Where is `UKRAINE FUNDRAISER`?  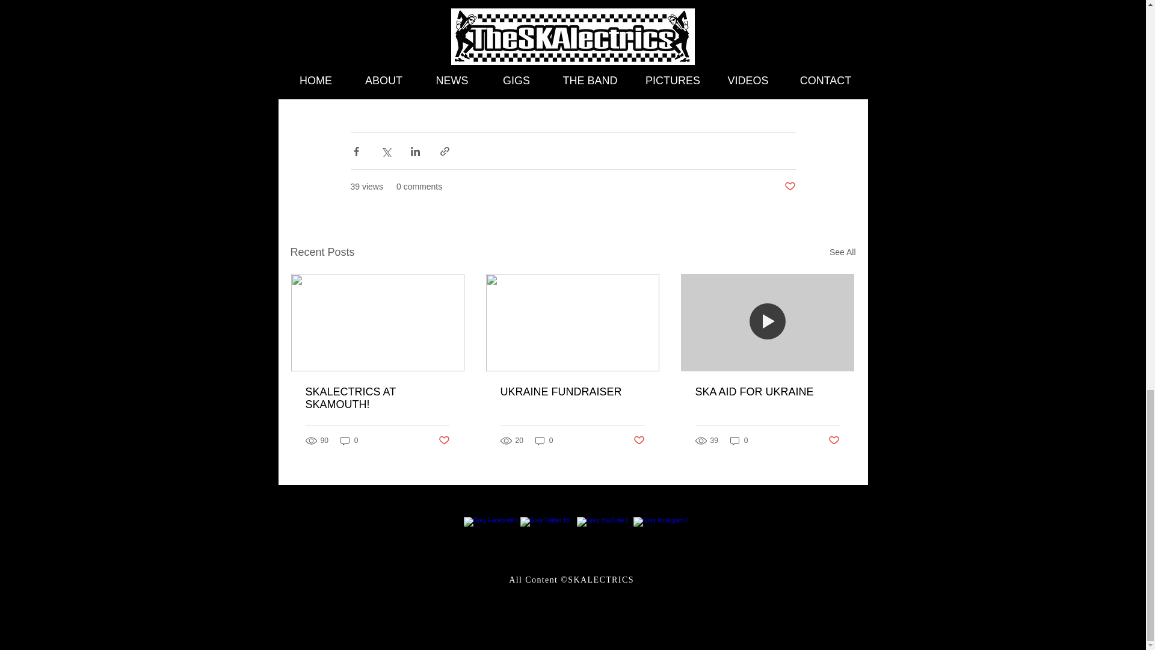
UKRAINE FUNDRAISER is located at coordinates (572, 392).